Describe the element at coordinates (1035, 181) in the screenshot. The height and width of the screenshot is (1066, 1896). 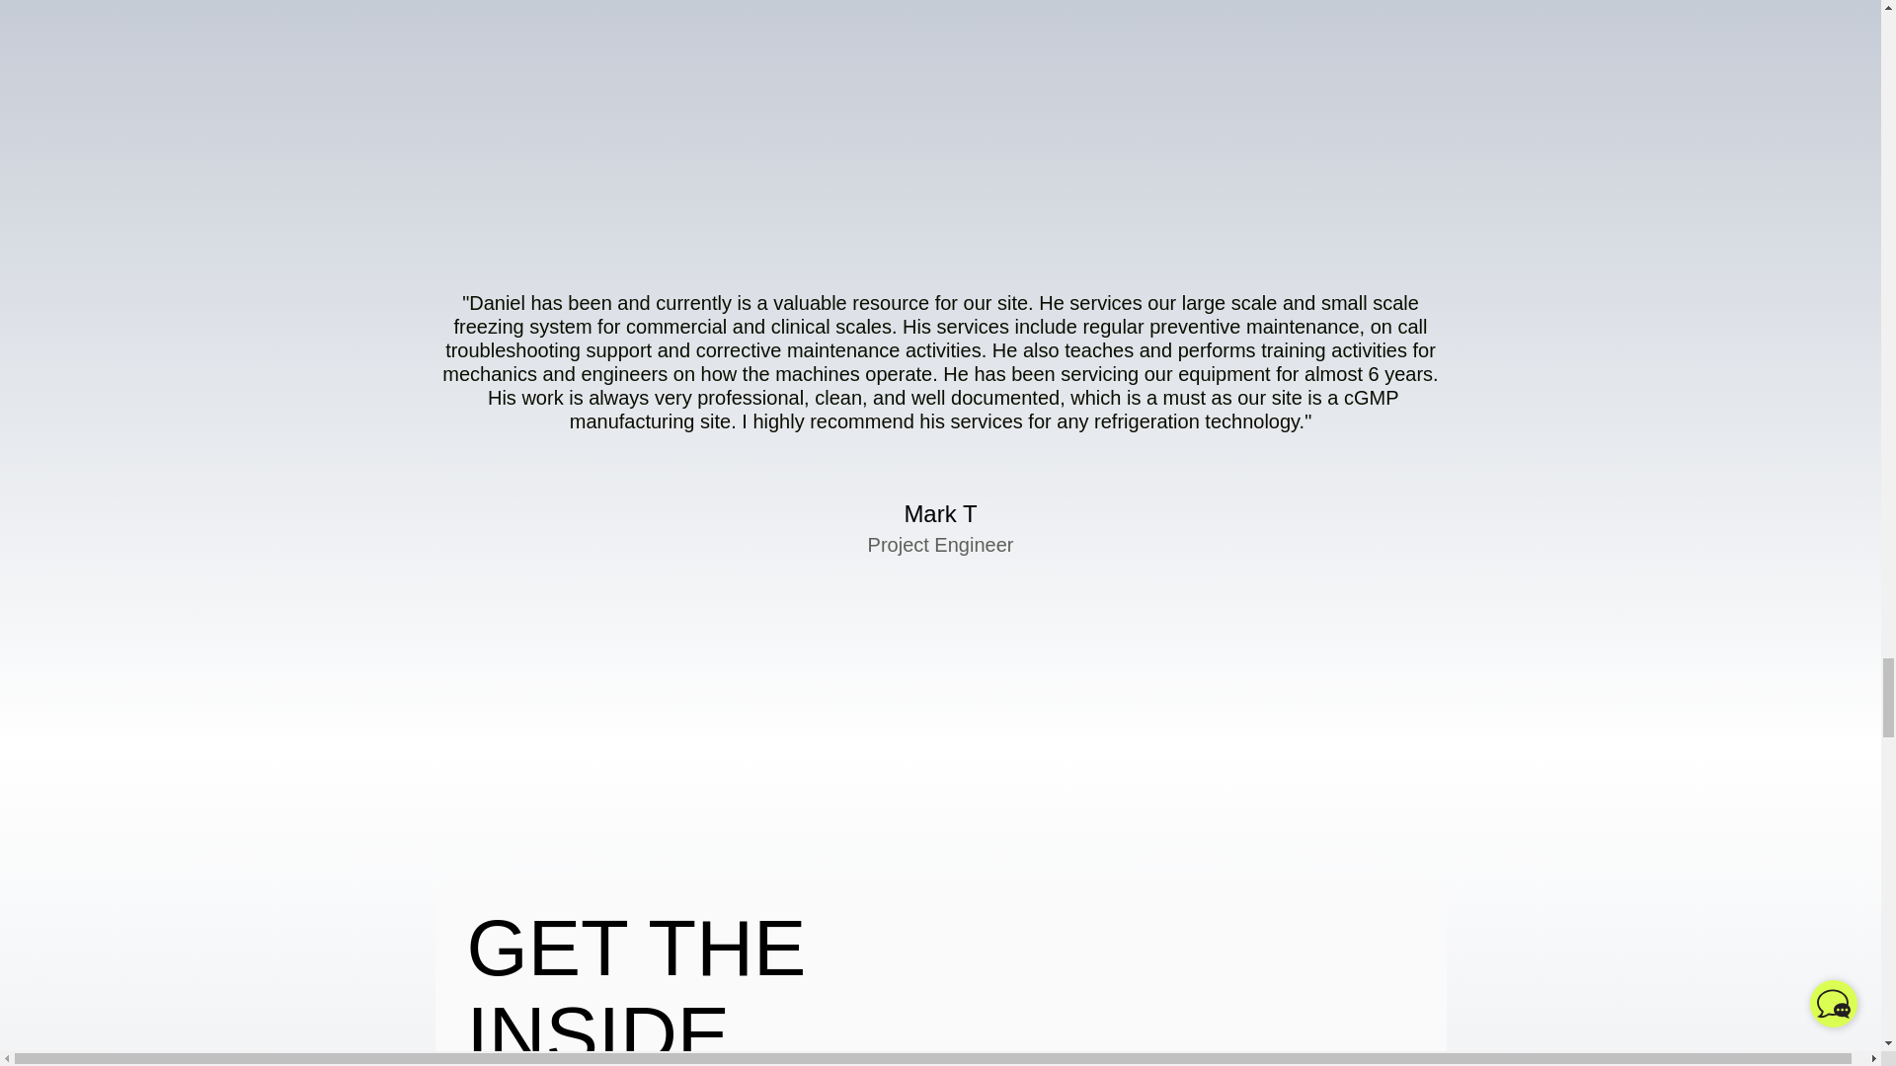
I see `4` at that location.